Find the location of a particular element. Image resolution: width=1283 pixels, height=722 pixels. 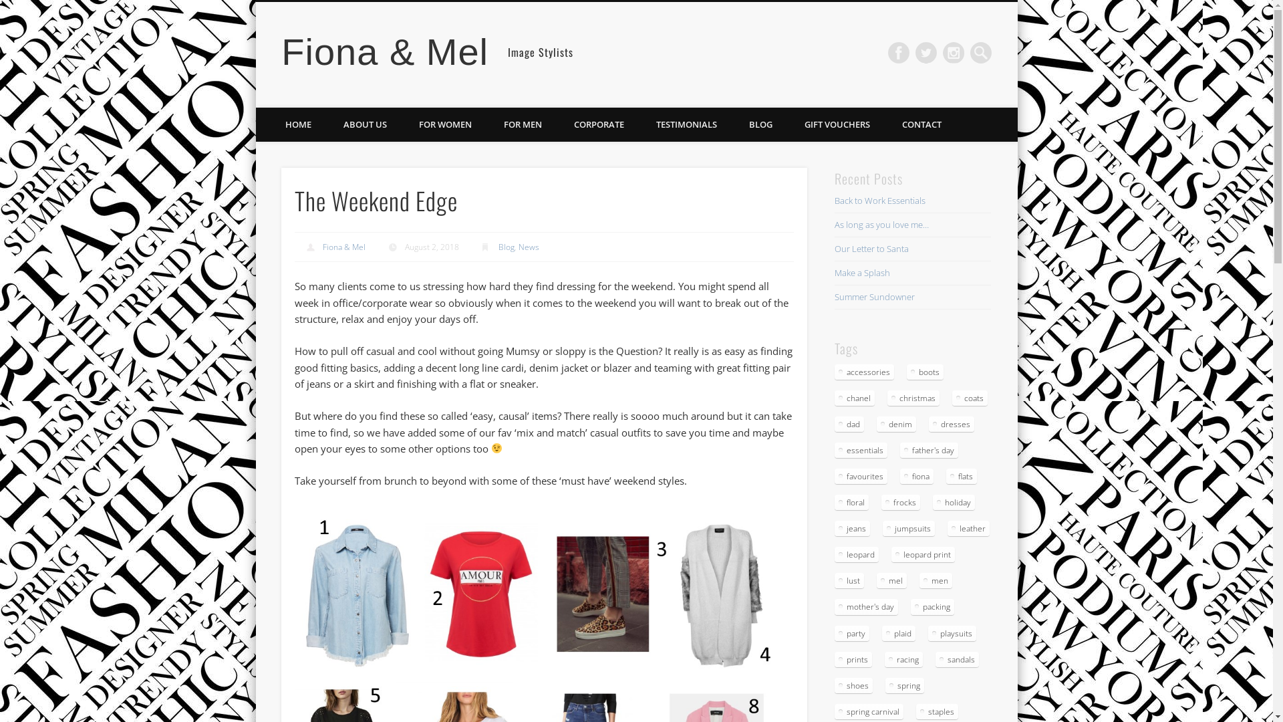

Make a Splash is located at coordinates (862, 273).